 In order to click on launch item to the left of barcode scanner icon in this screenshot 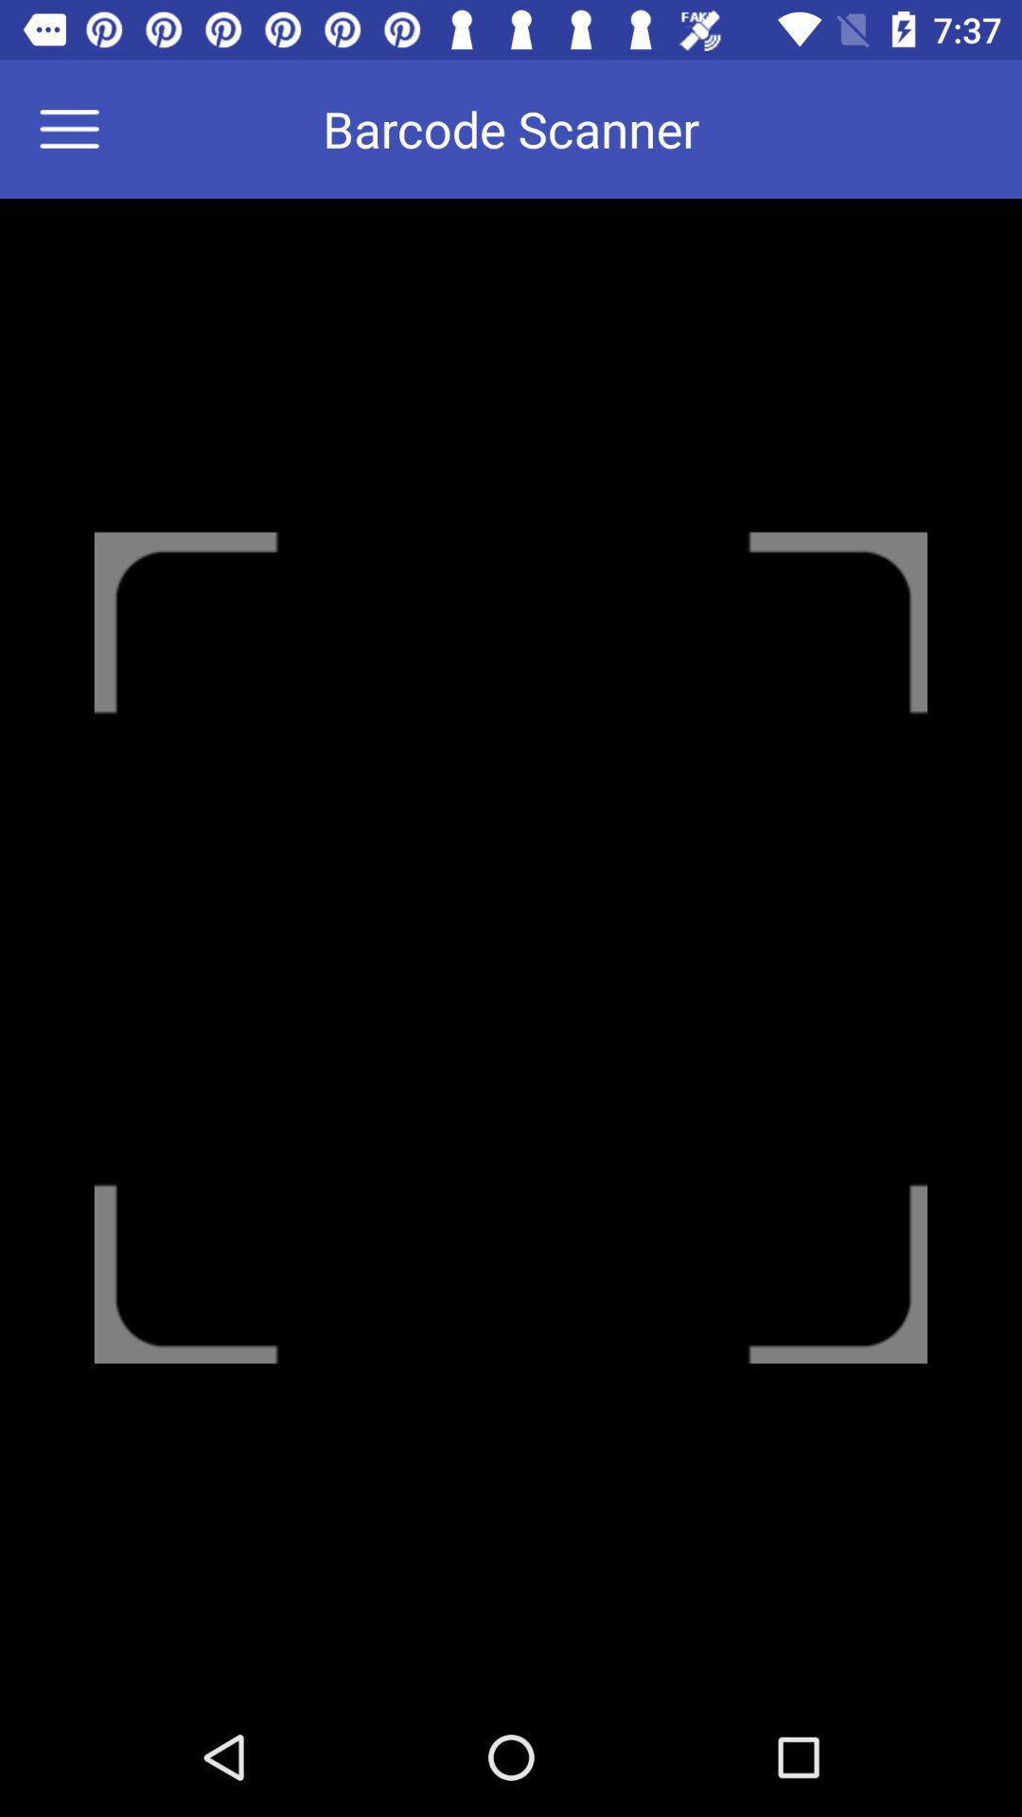, I will do `click(81, 129)`.